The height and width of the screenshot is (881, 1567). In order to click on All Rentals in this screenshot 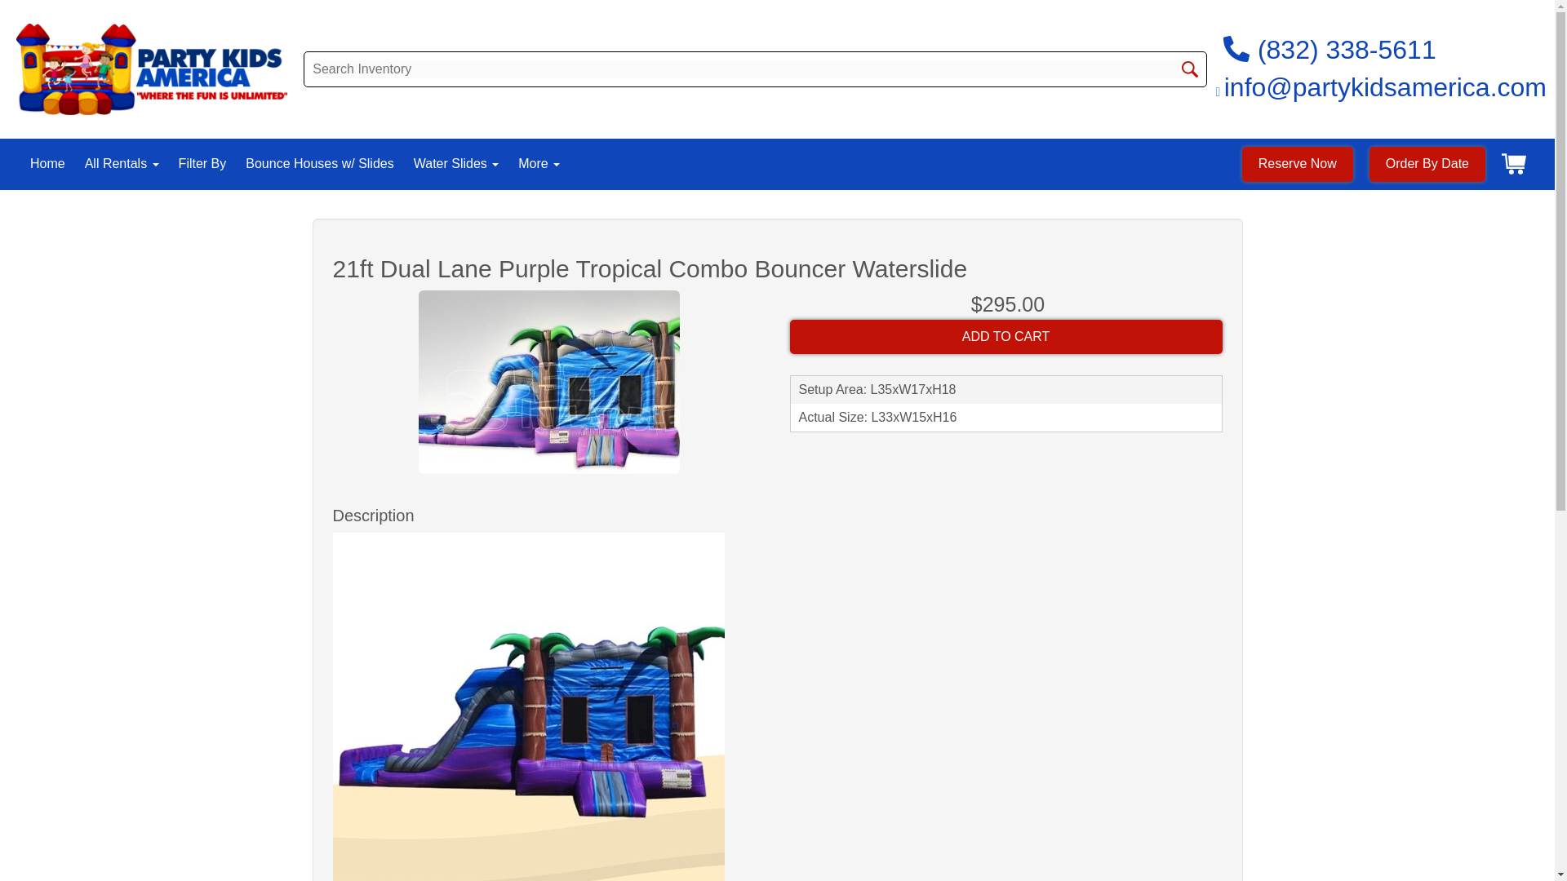, I will do `click(122, 163)`.